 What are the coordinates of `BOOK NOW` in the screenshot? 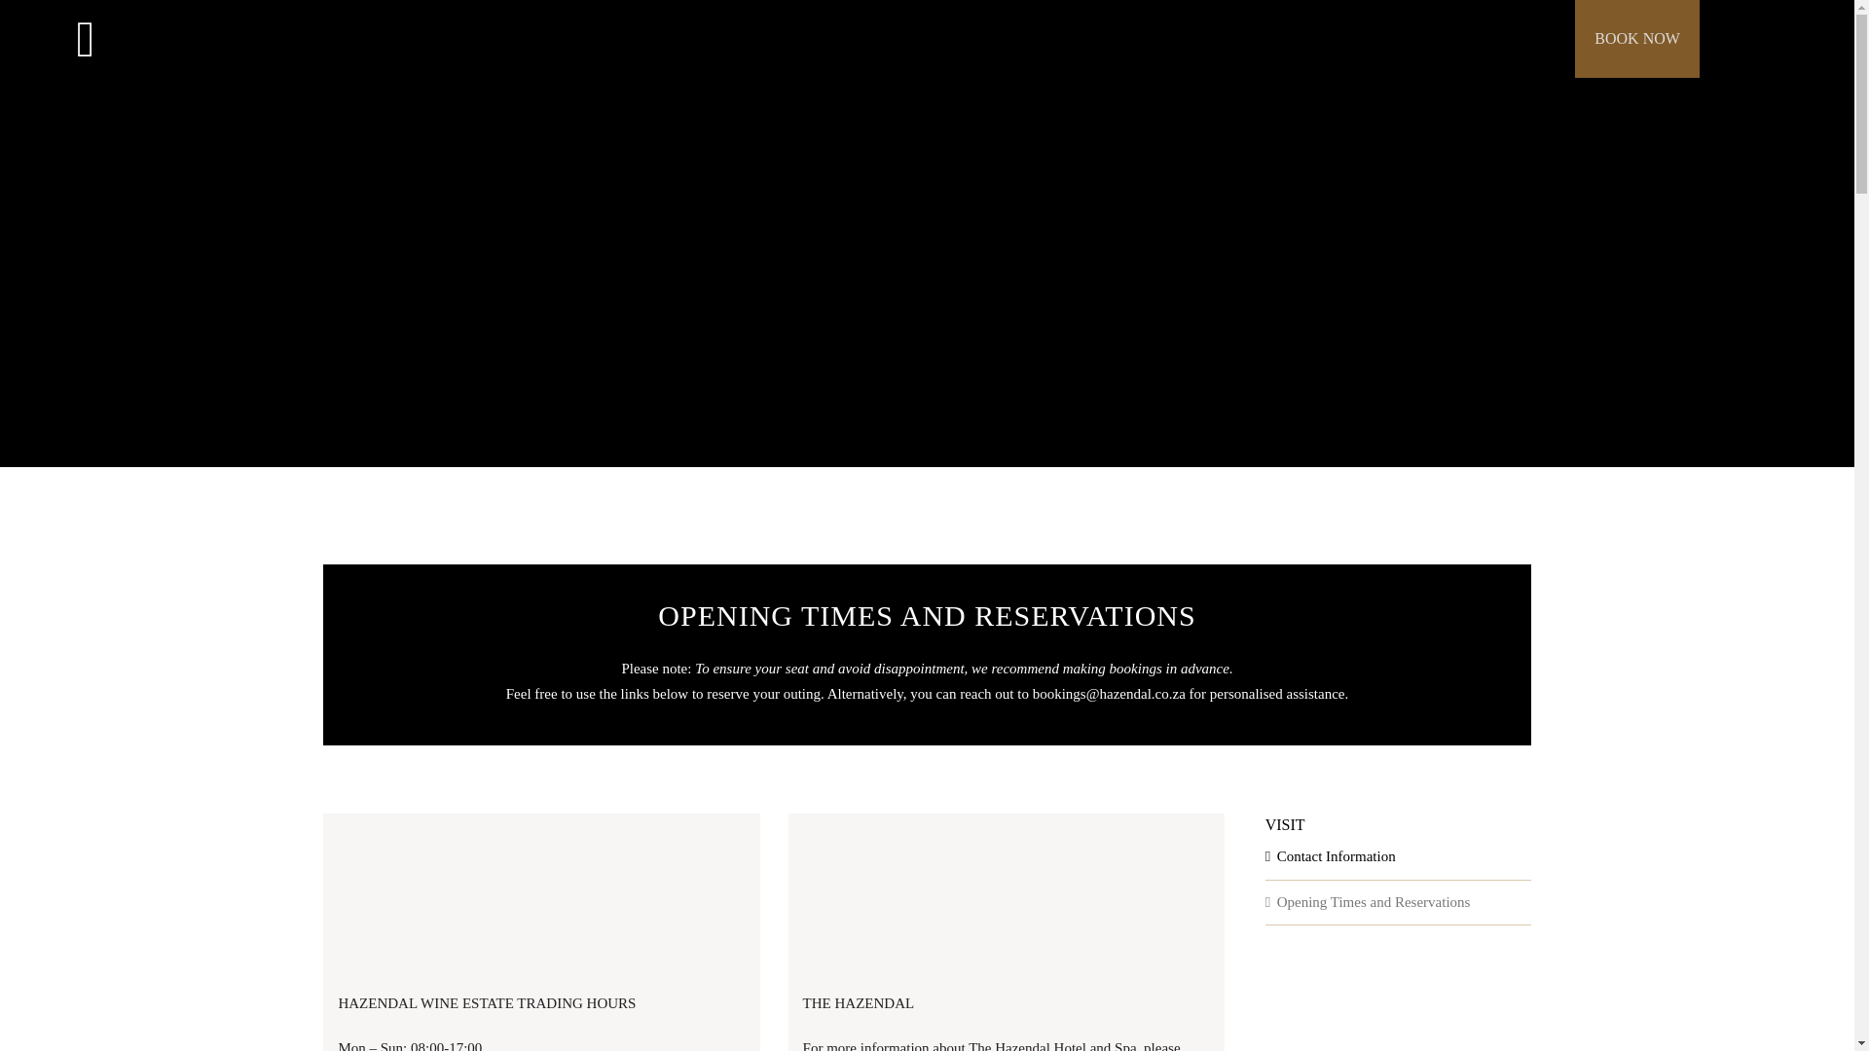 It's located at (1637, 39).